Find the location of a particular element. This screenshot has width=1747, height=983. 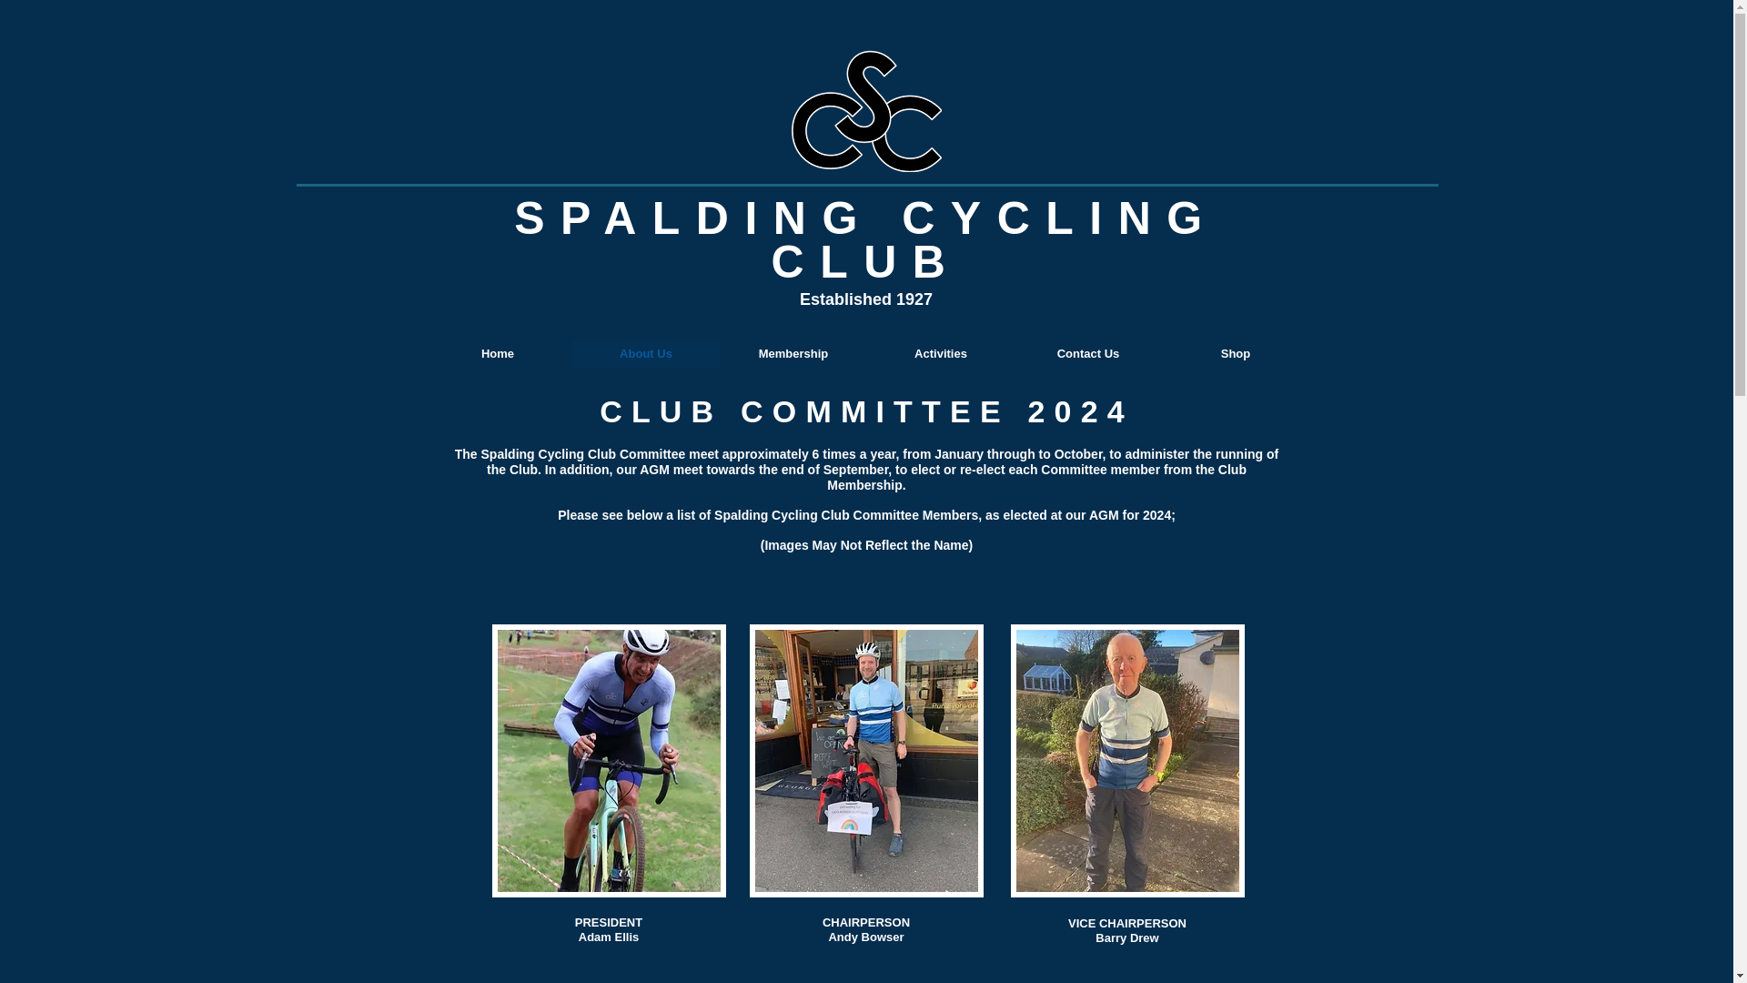

About Us is located at coordinates (644, 353).